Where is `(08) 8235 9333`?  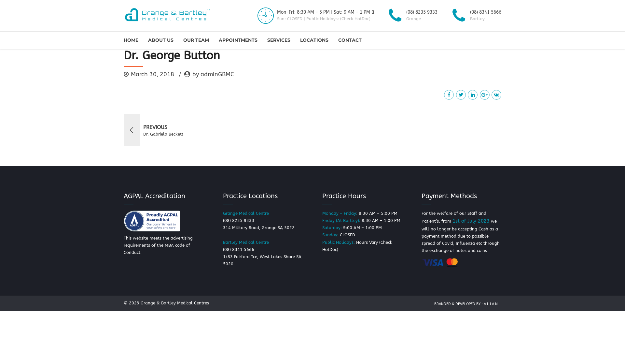 (08) 8235 9333 is located at coordinates (239, 220).